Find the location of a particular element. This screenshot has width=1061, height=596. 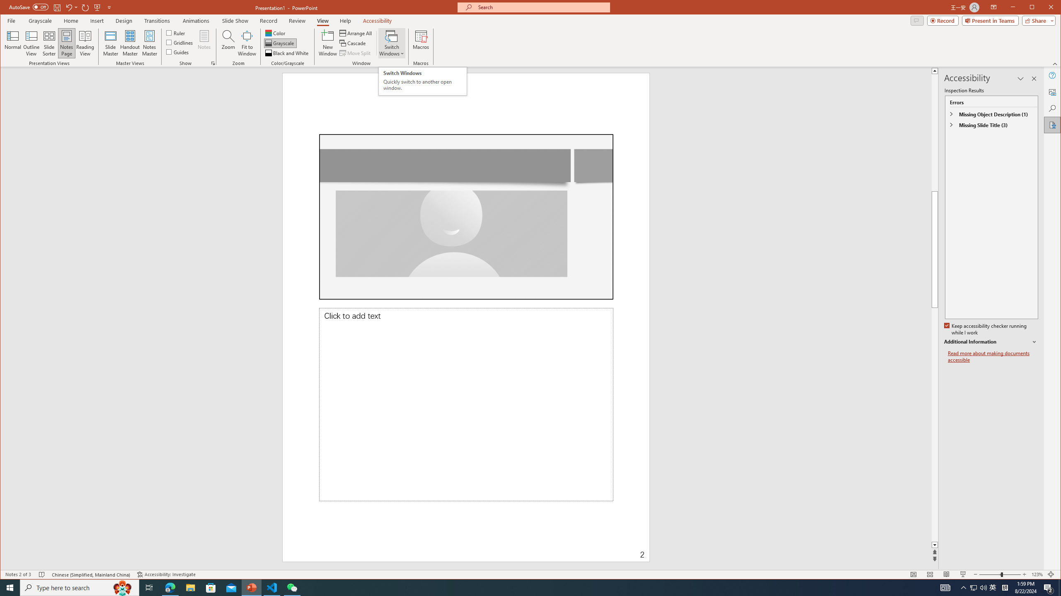

Fit to Window is located at coordinates (423, 81).